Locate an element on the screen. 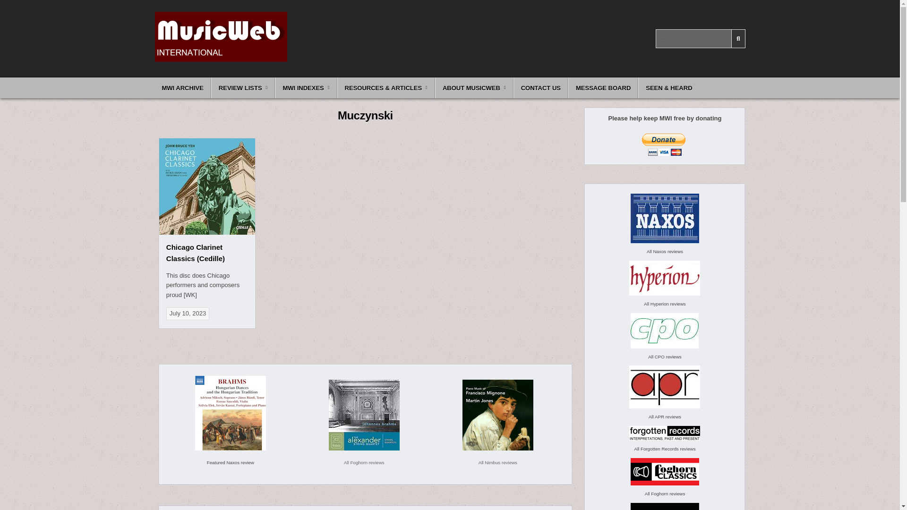 The height and width of the screenshot is (510, 907). MWI ARCHIVE is located at coordinates (183, 88).